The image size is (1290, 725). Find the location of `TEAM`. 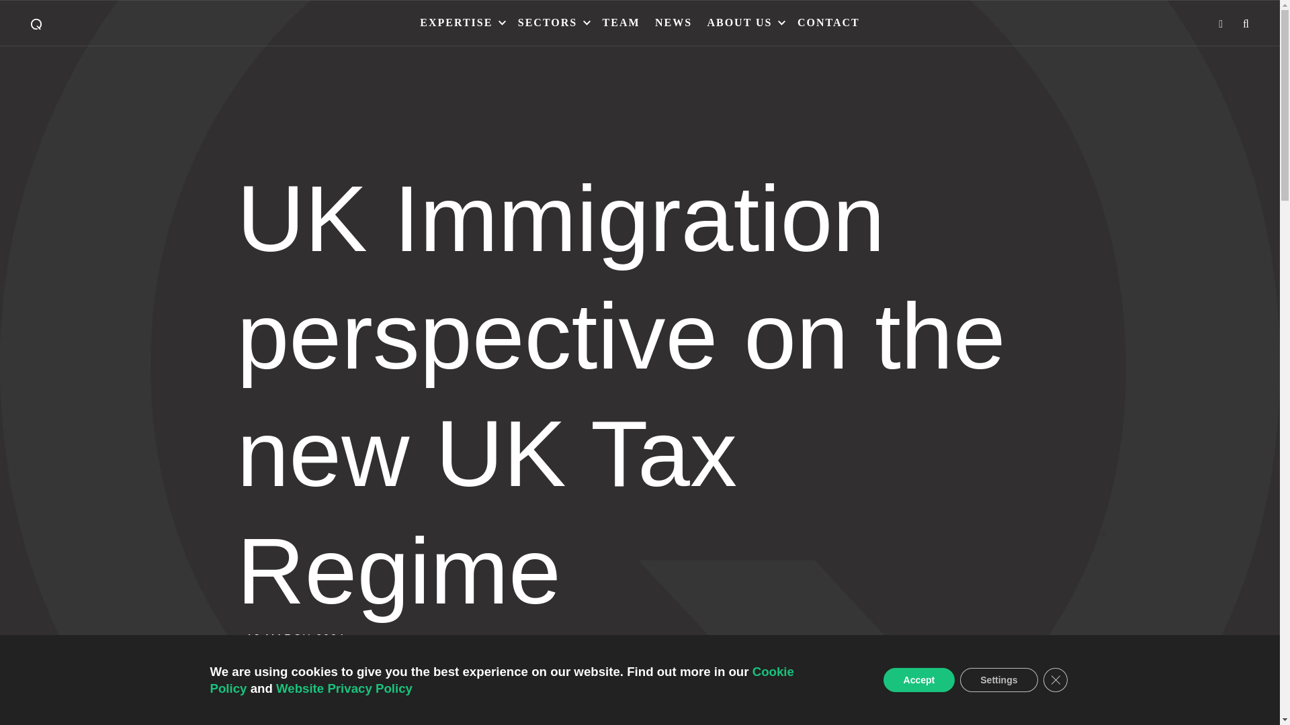

TEAM is located at coordinates (621, 23).